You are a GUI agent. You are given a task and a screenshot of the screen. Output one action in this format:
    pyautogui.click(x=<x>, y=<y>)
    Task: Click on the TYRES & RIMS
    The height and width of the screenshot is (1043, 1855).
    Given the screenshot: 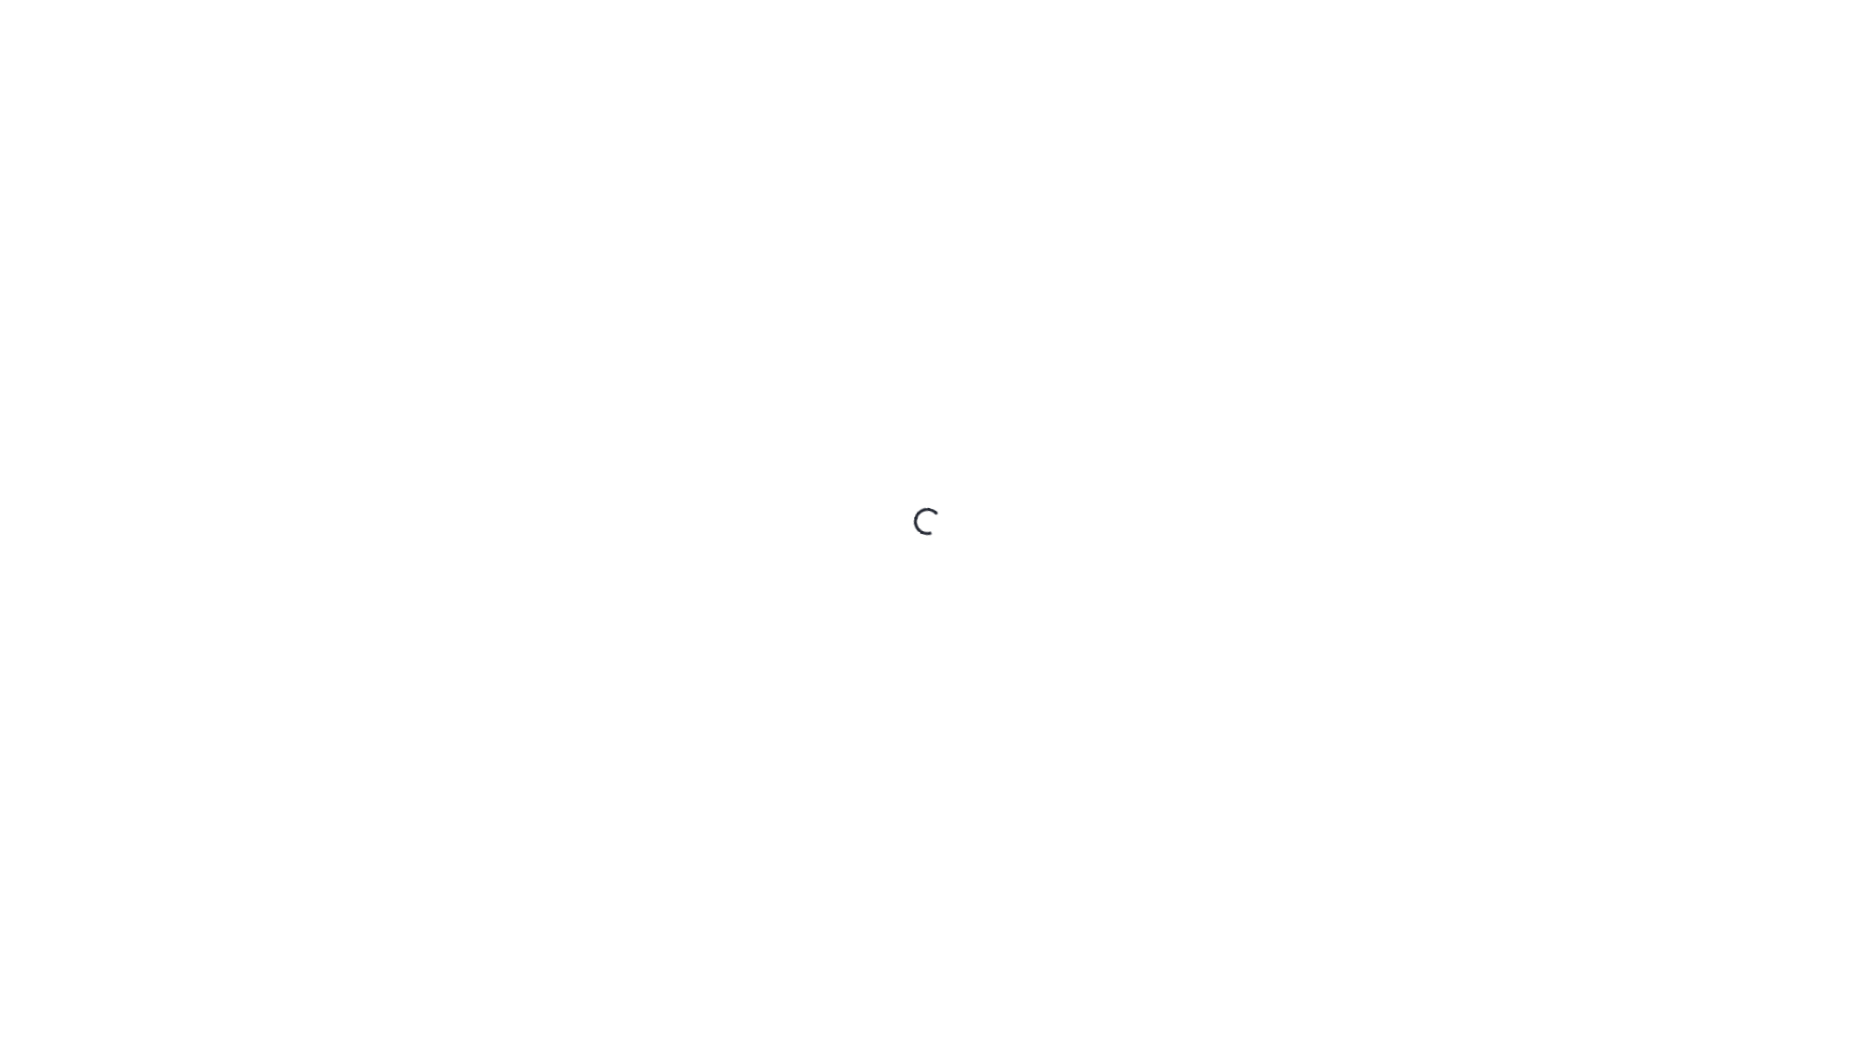 What is the action you would take?
    pyautogui.click(x=804, y=732)
    